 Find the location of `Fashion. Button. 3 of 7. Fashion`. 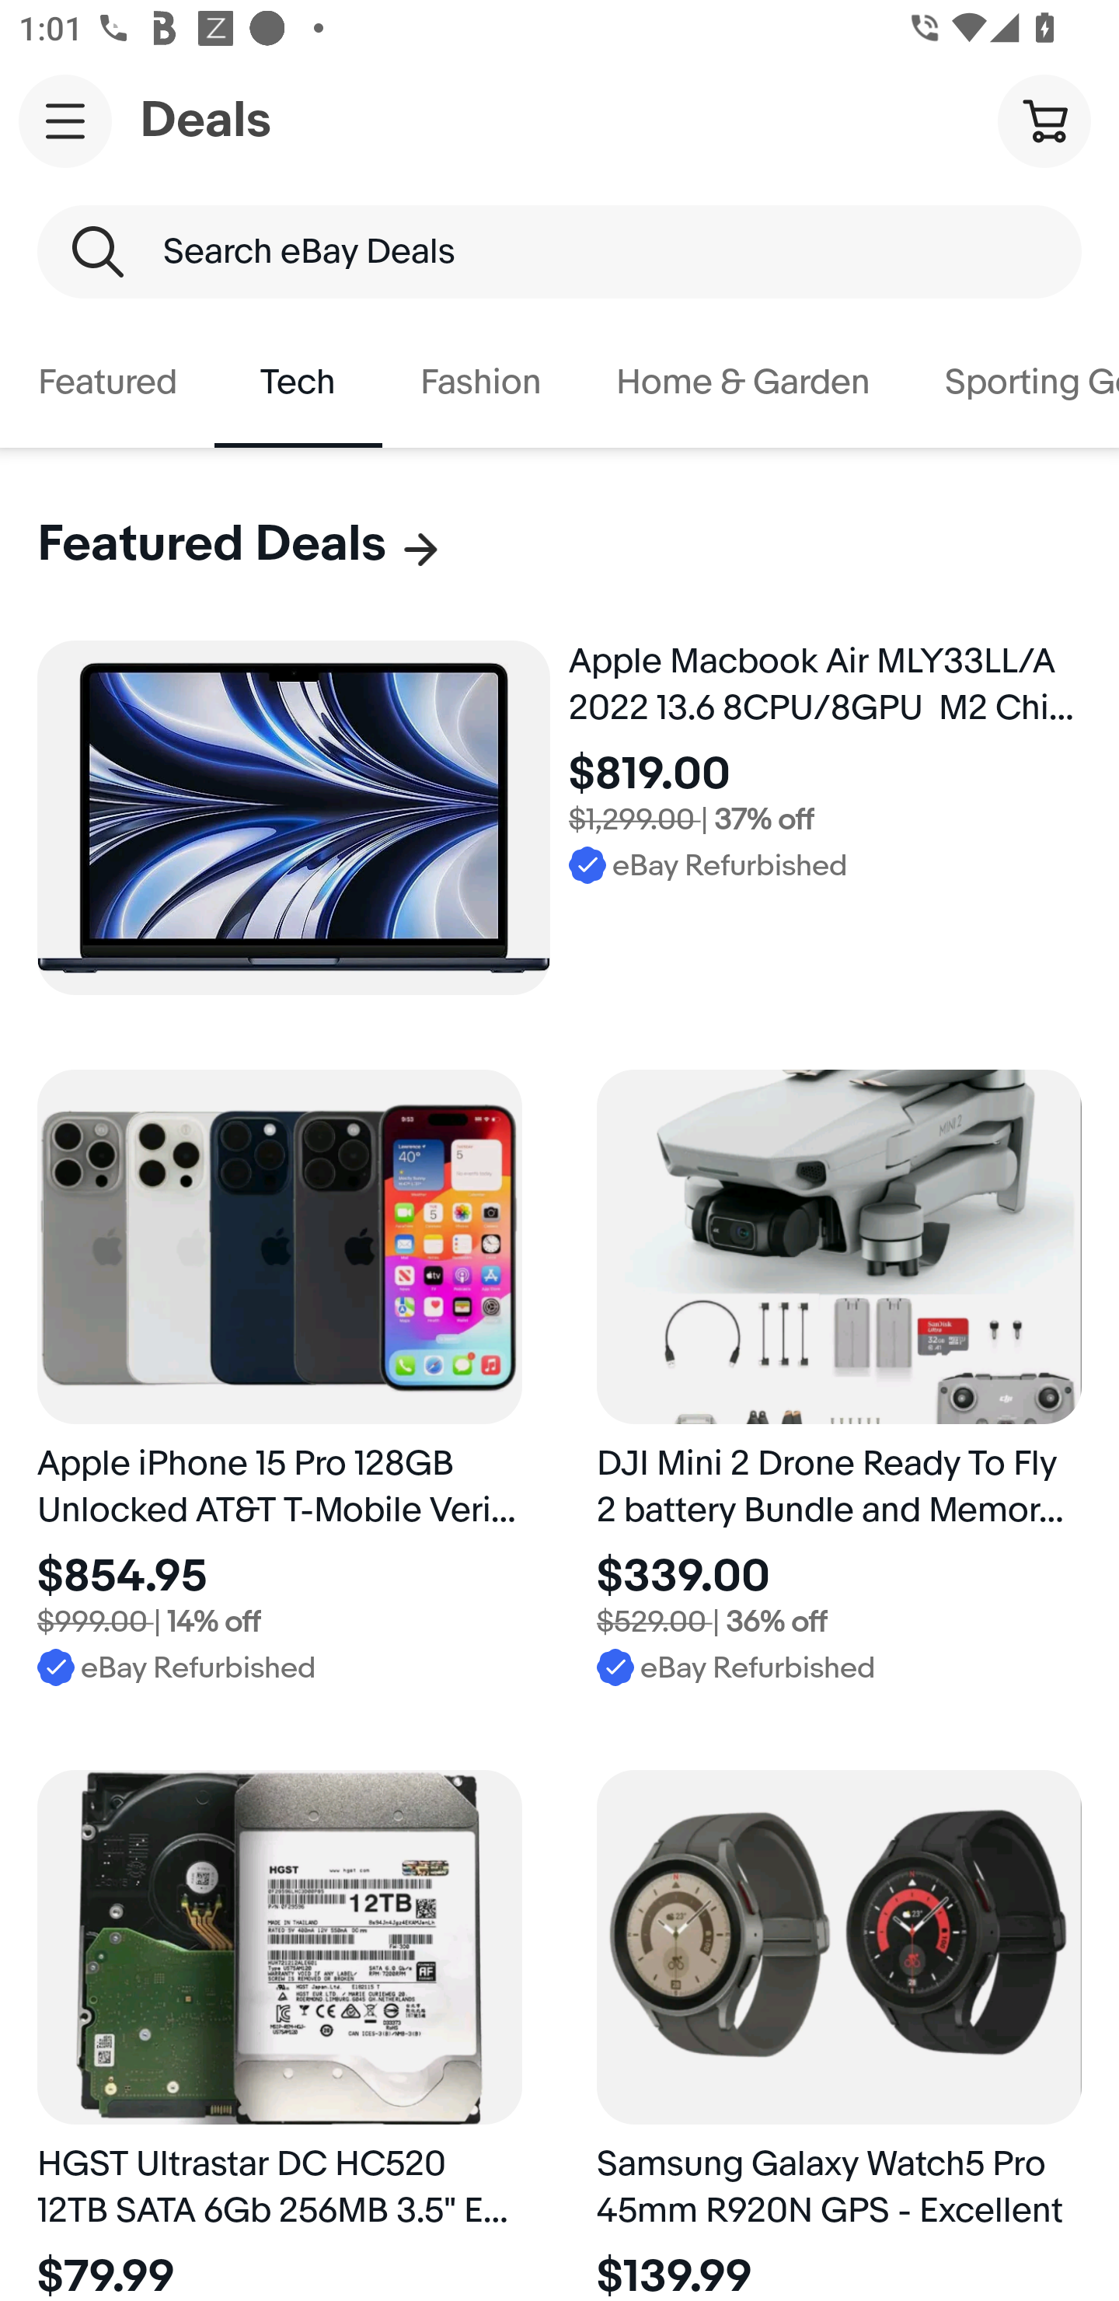

Fashion. Button. 3 of 7. Fashion is located at coordinates (480, 382).